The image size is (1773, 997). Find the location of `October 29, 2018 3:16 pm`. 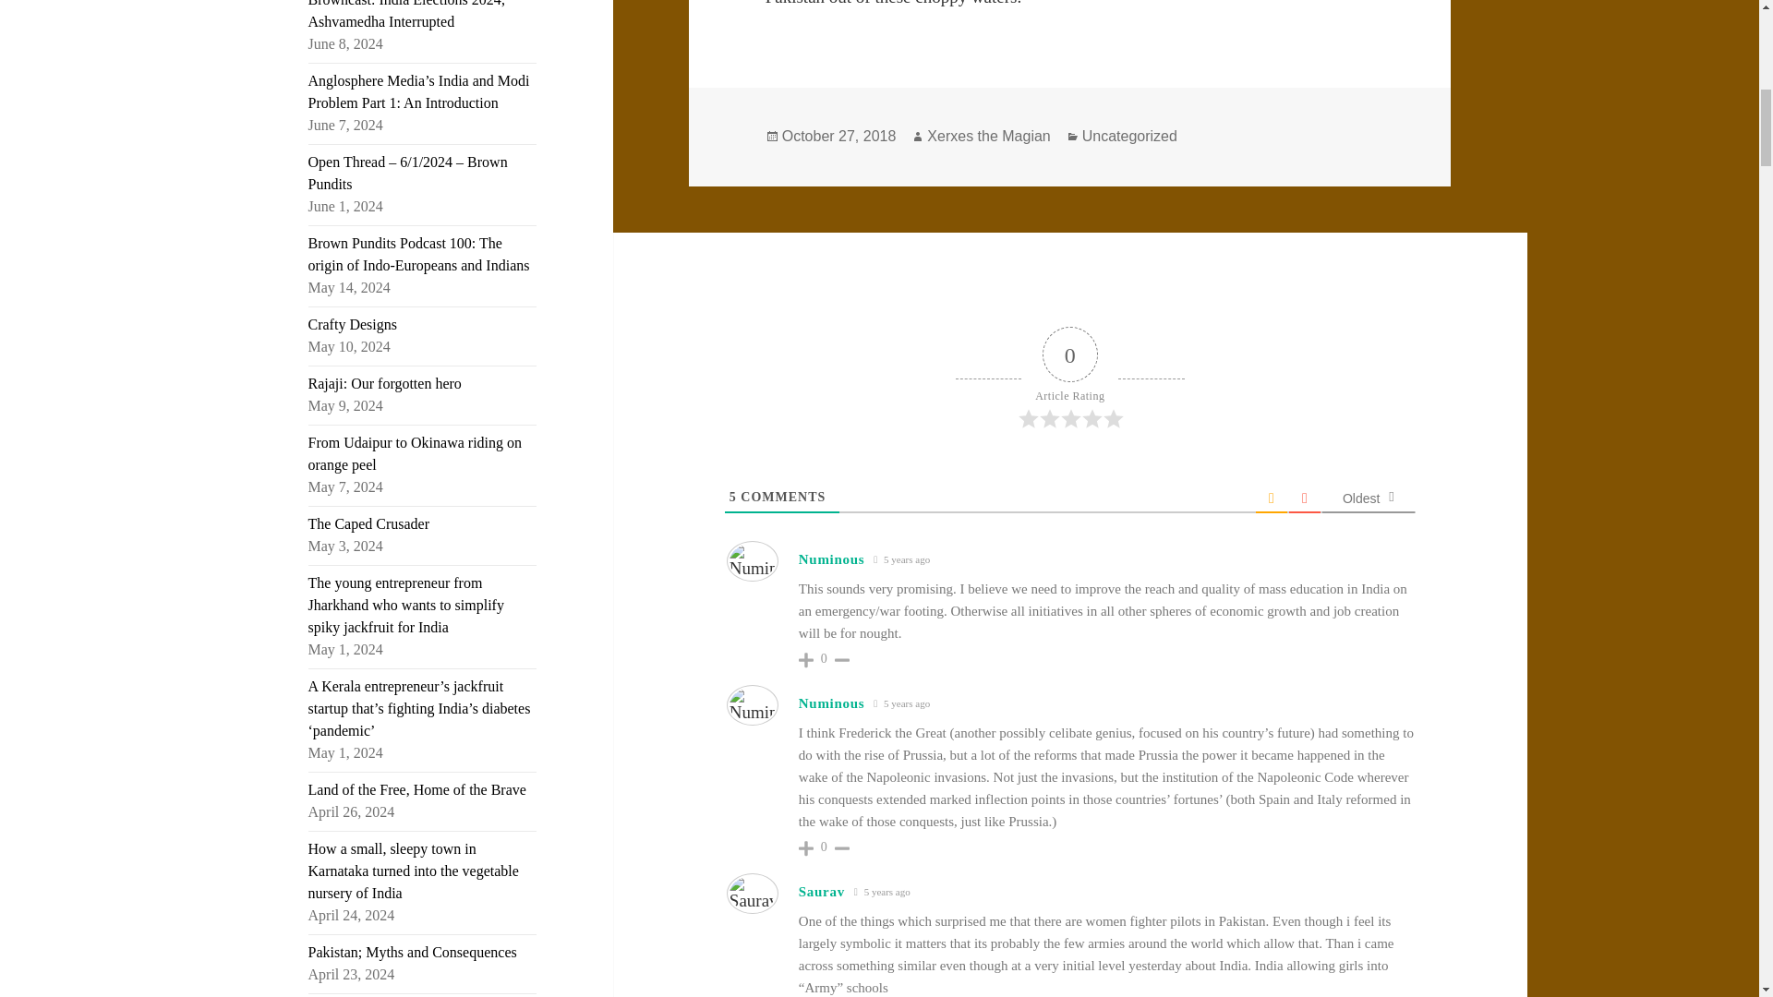

October 29, 2018 3:16 pm is located at coordinates (881, 892).